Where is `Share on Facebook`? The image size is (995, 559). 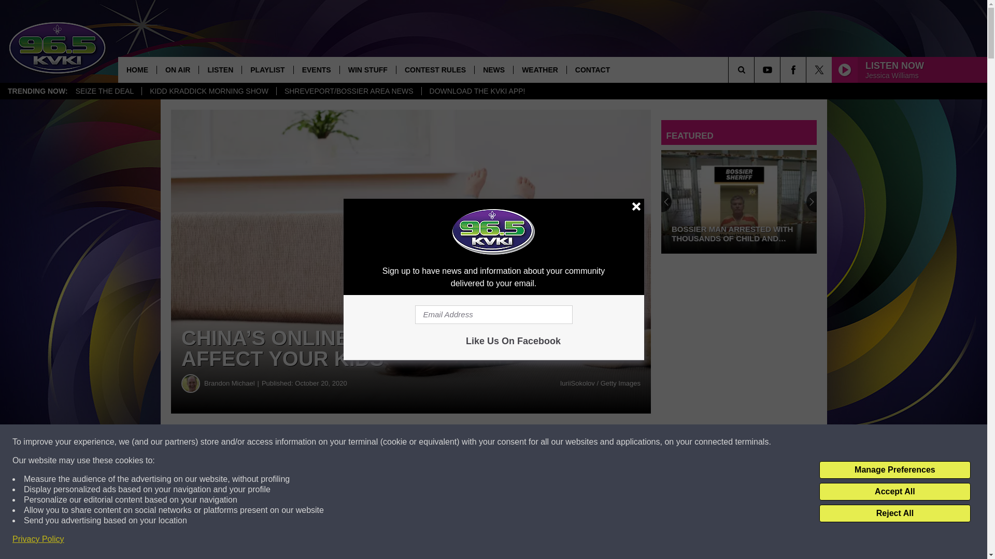 Share on Facebook is located at coordinates (315, 442).